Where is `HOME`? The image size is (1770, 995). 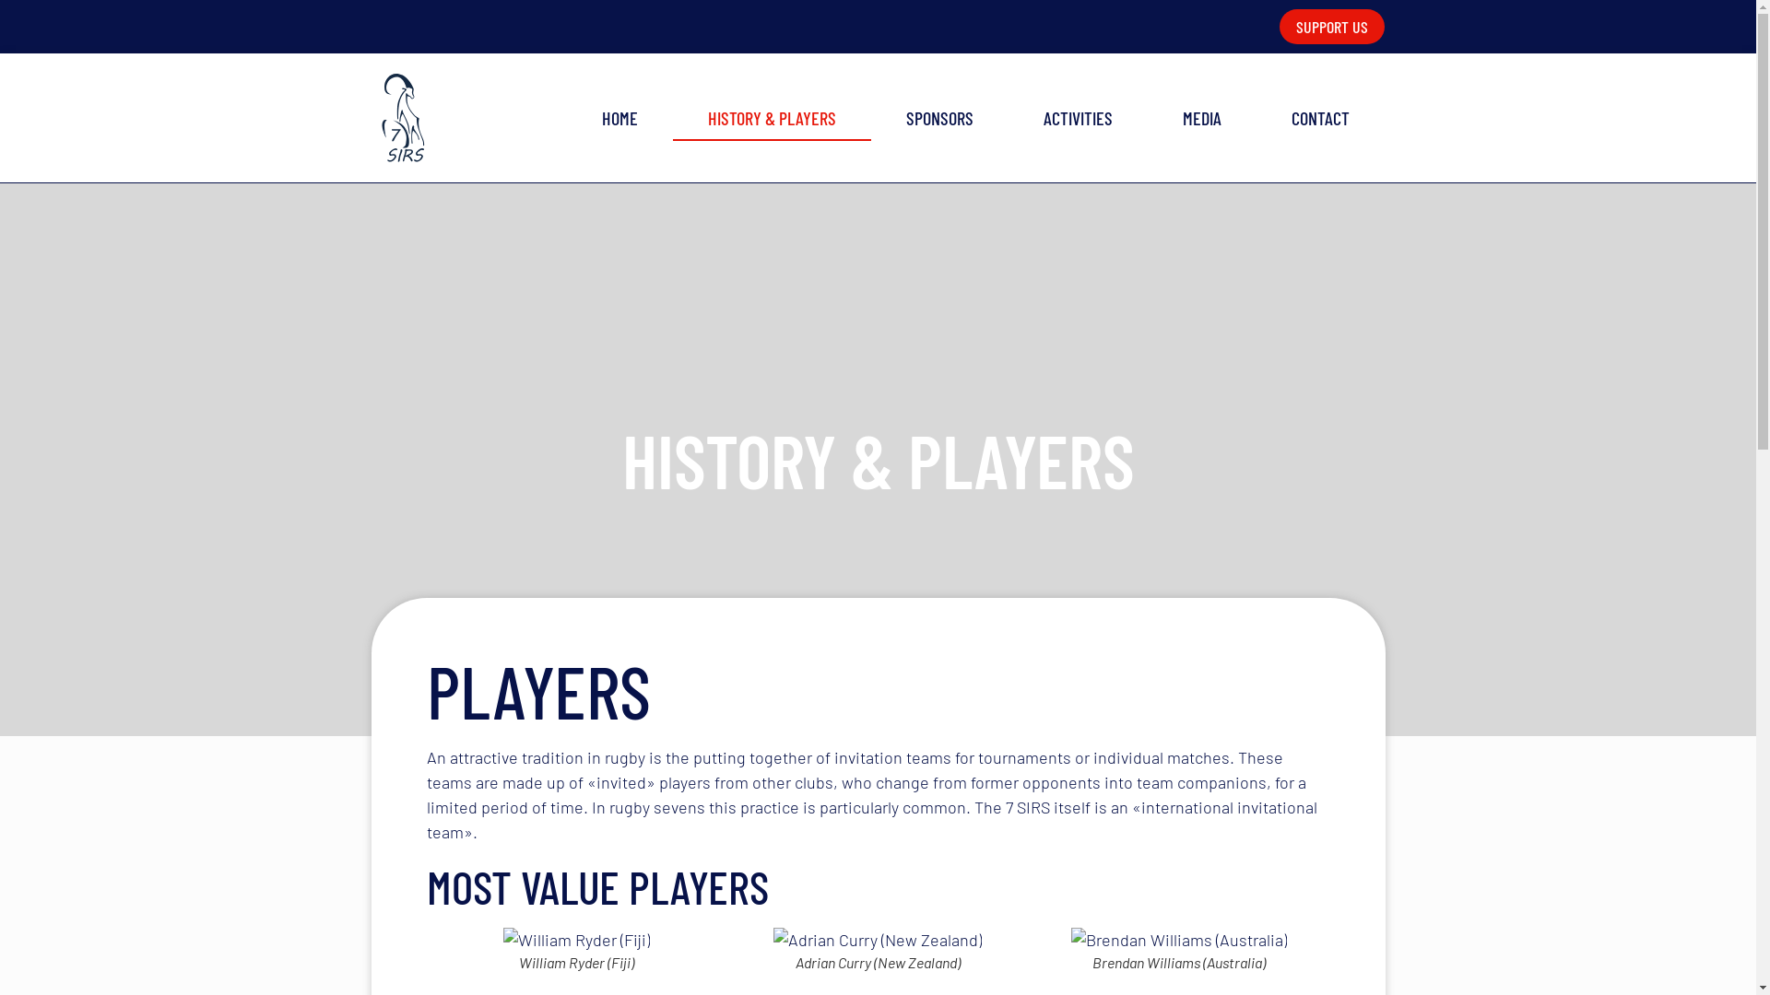 HOME is located at coordinates (619, 118).